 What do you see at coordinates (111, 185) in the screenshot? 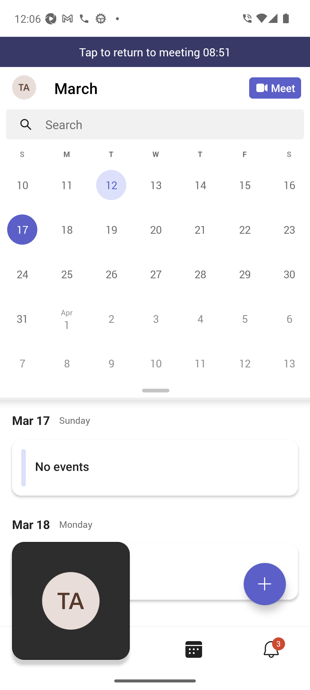
I see `Tuesday, March 12, Today 12` at bounding box center [111, 185].